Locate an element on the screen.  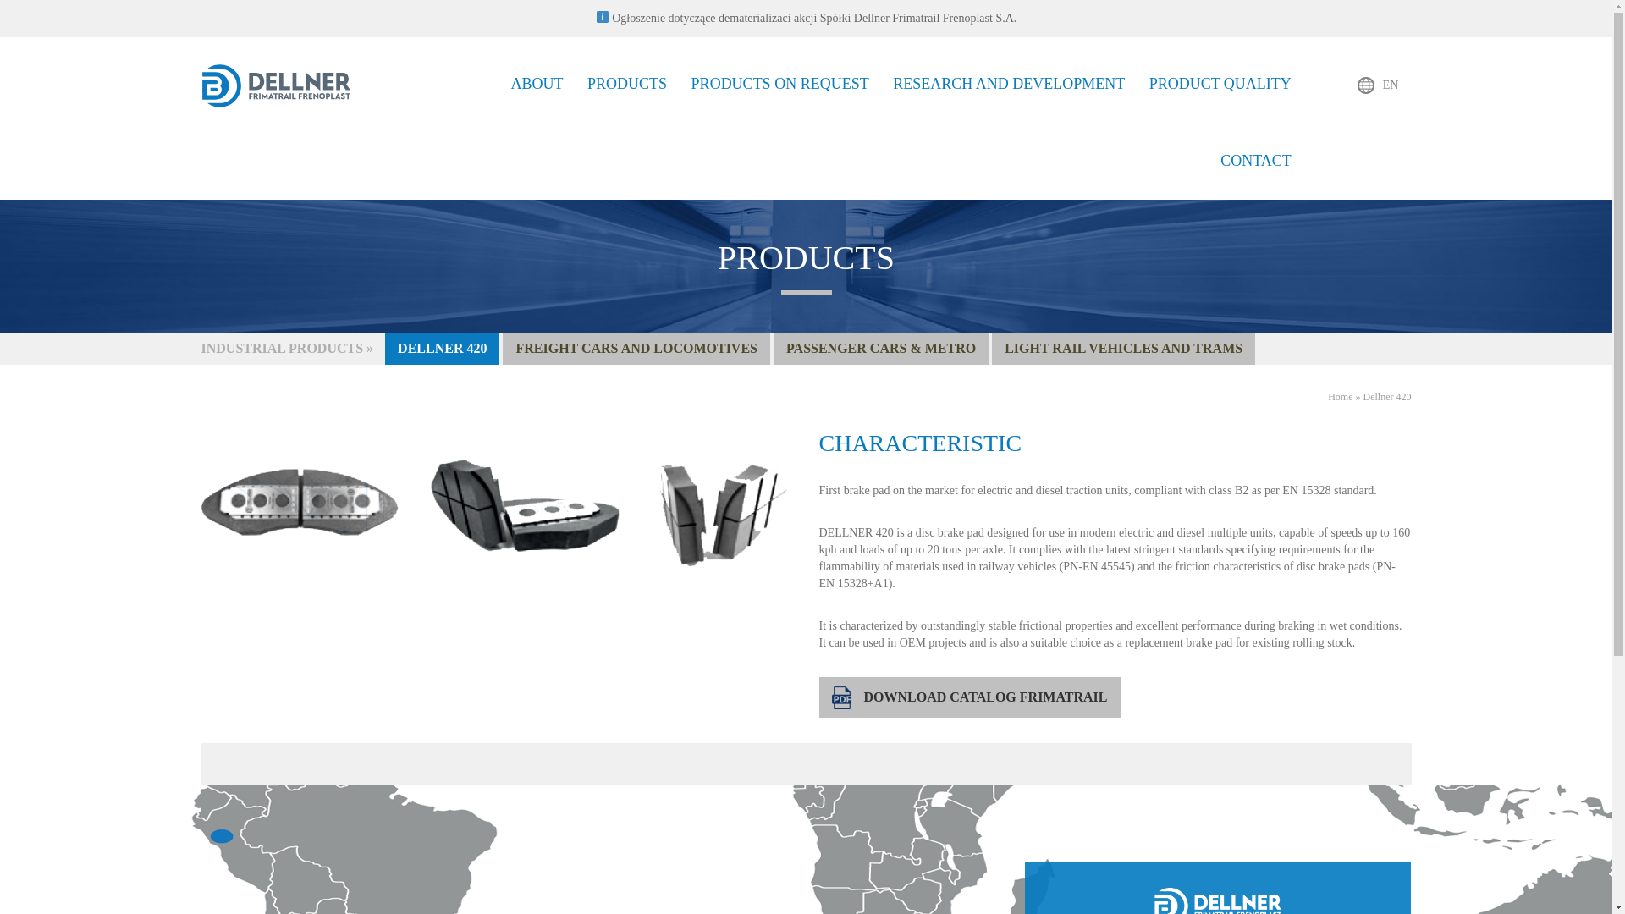
CONTACT is located at coordinates (1255, 161).